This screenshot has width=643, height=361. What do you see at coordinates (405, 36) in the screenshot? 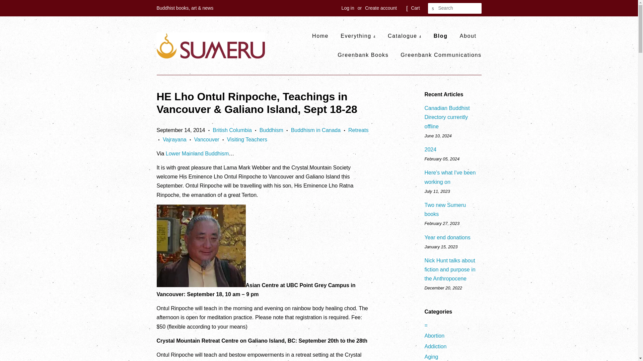
I see `Catalogue` at bounding box center [405, 36].